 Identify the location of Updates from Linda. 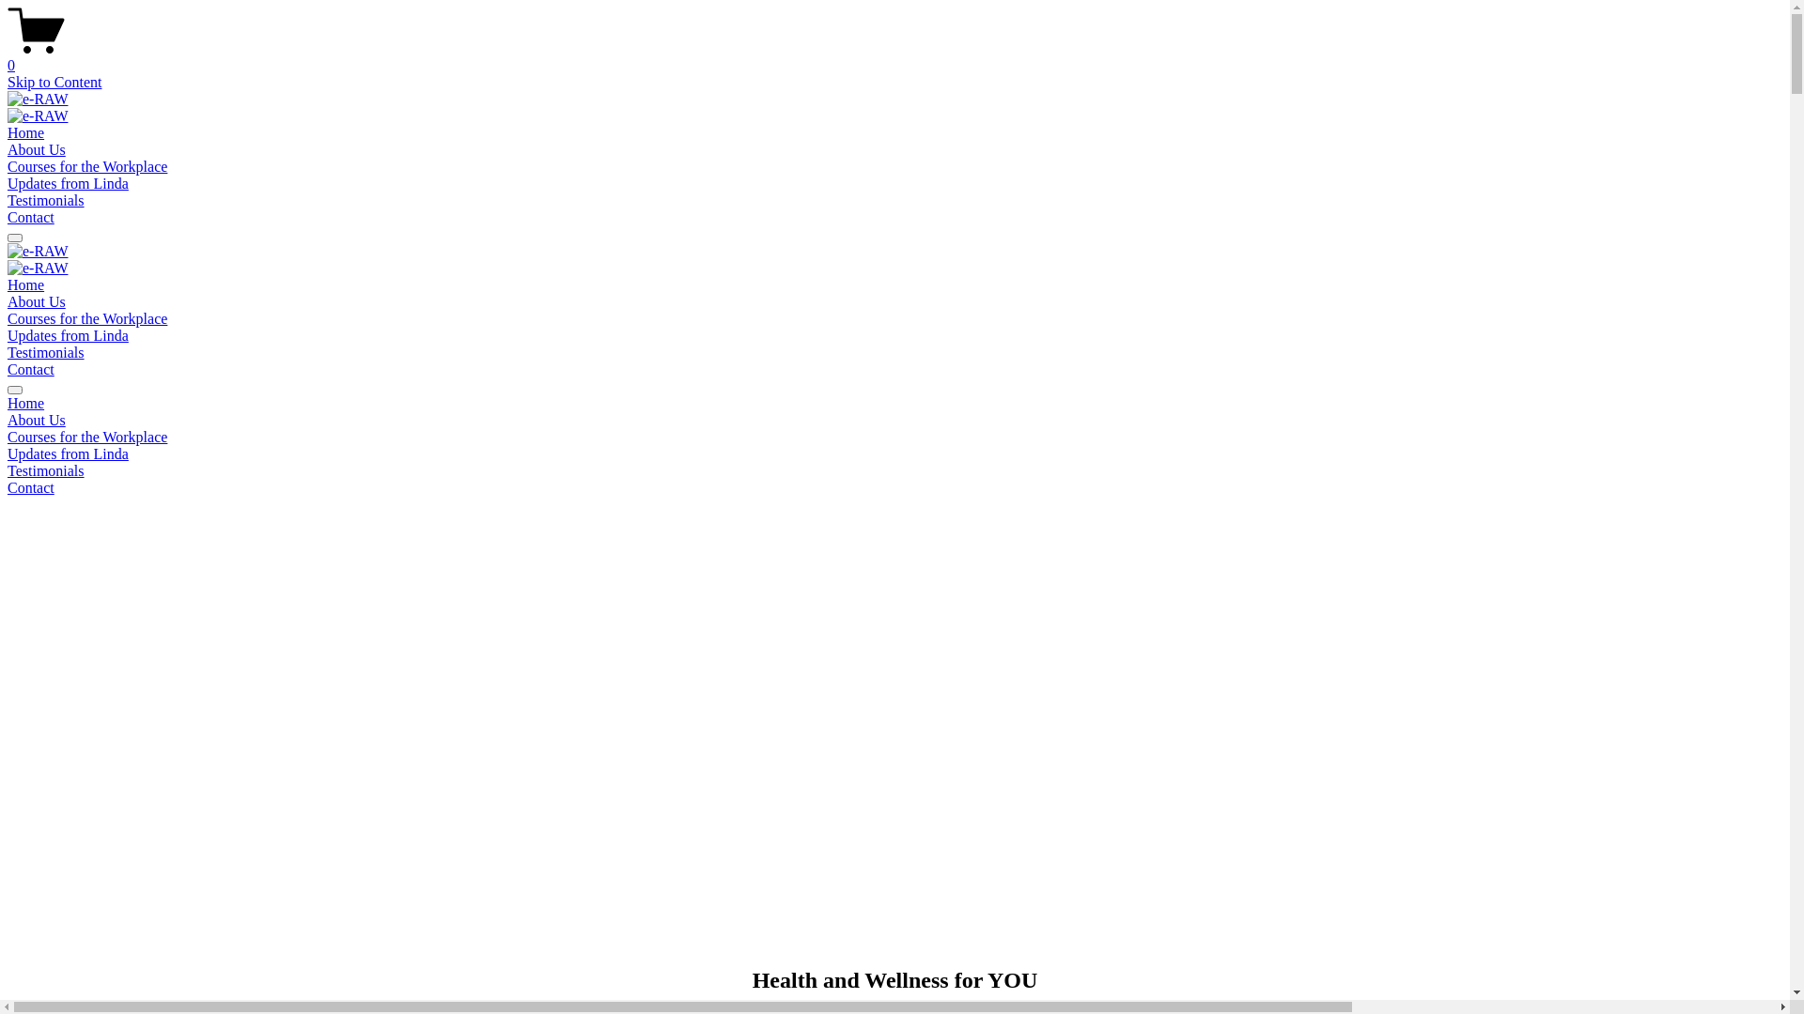
(68, 336).